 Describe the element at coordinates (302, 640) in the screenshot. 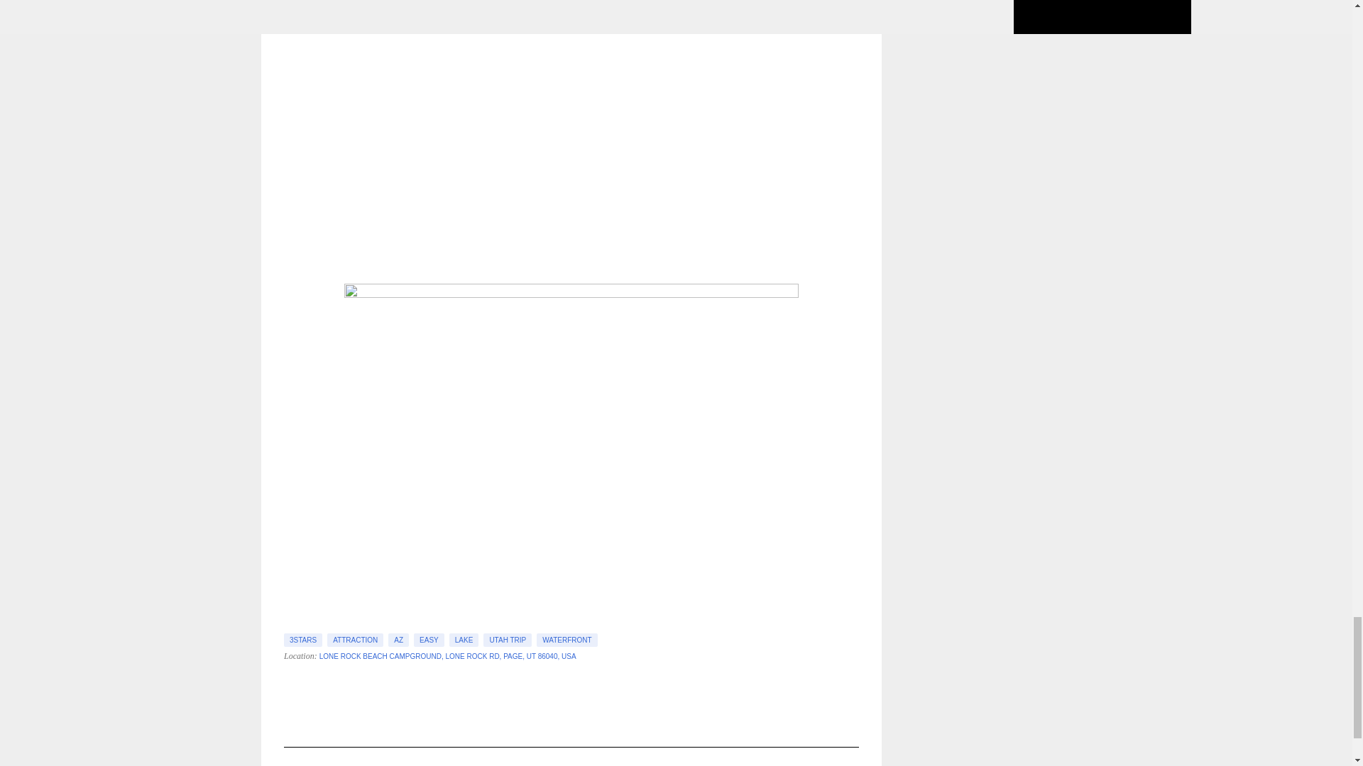

I see `3STARS` at that location.